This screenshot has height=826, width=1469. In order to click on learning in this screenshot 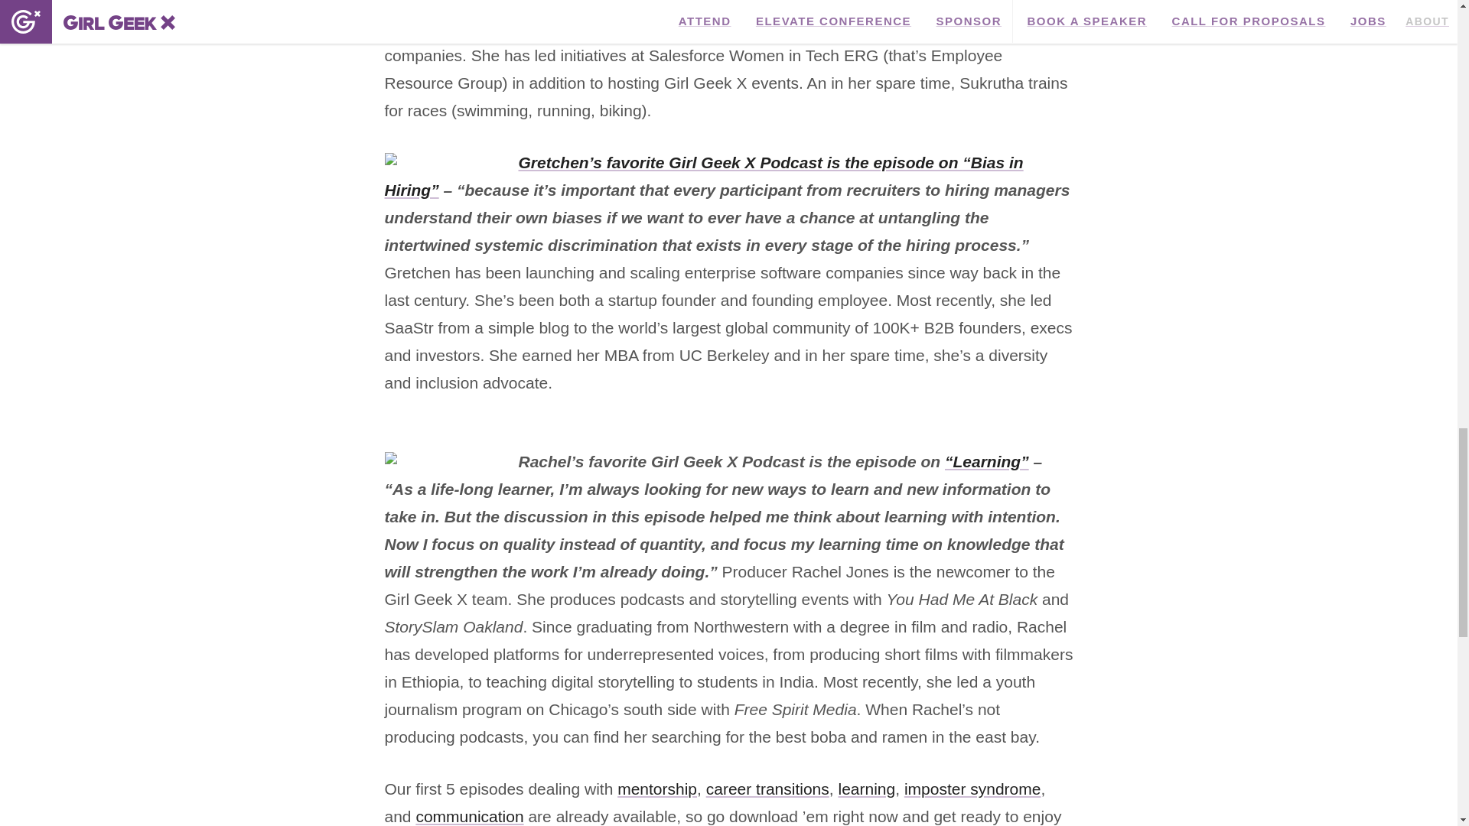, I will do `click(866, 789)`.